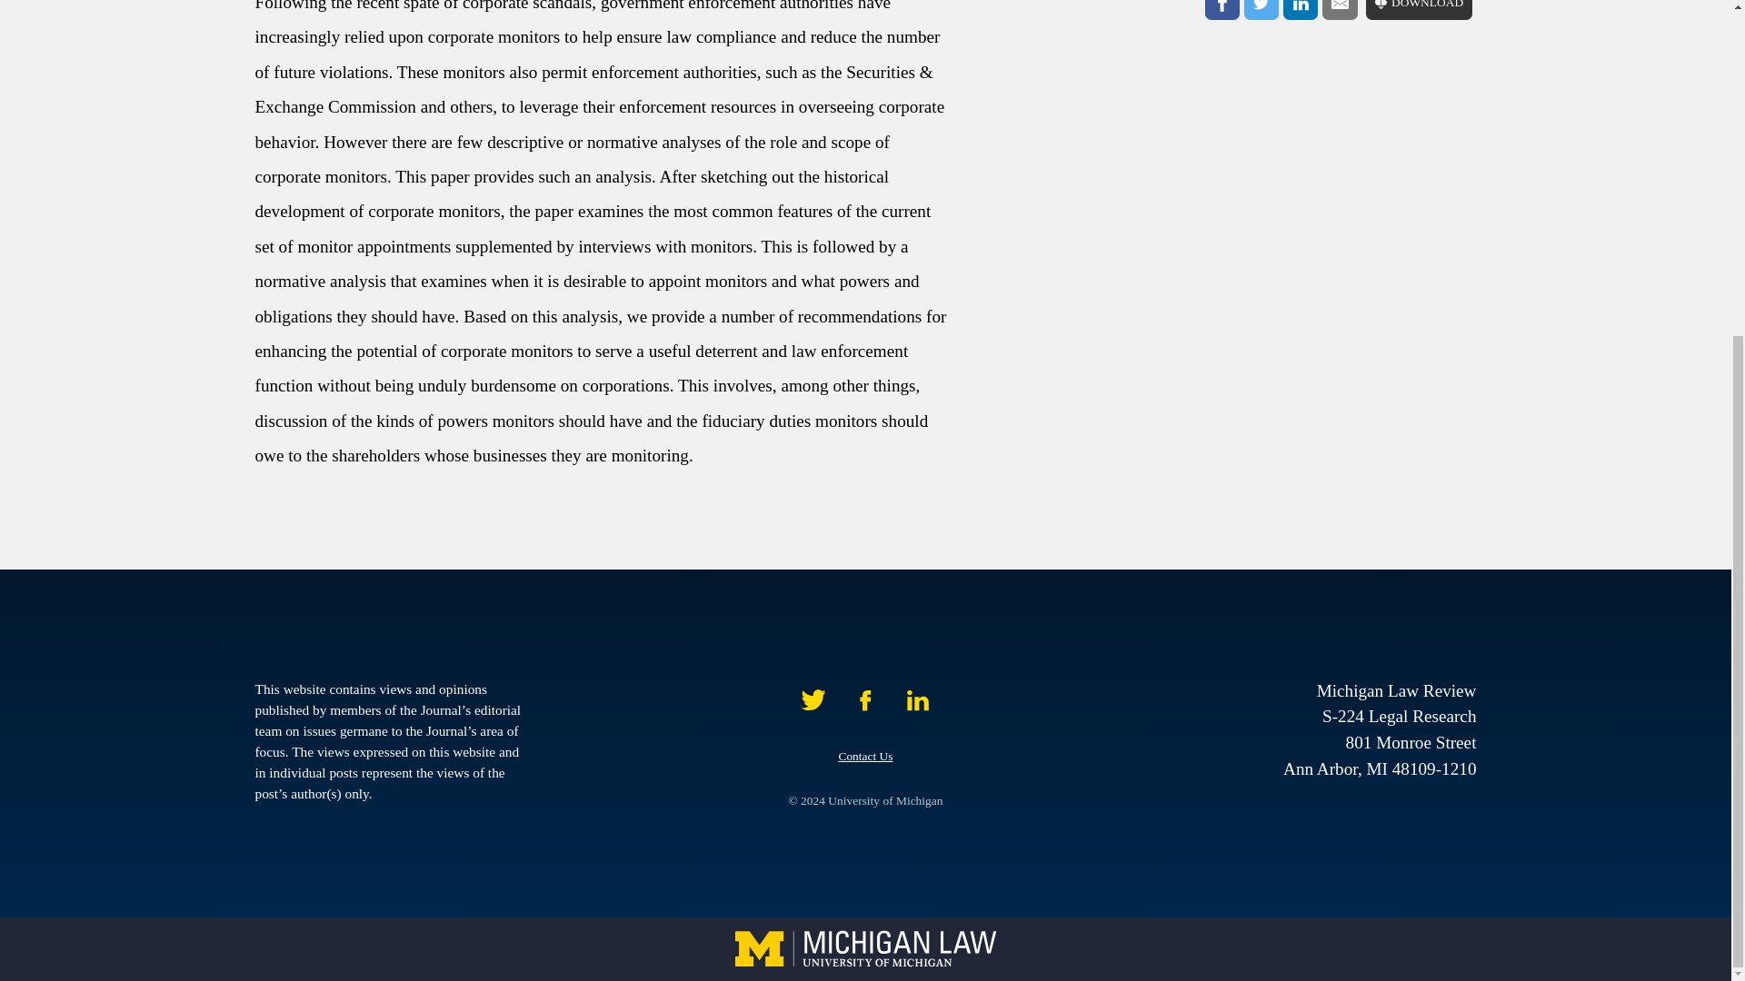 The height and width of the screenshot is (981, 1745). I want to click on DOWNLOAD, so click(1420, 9).